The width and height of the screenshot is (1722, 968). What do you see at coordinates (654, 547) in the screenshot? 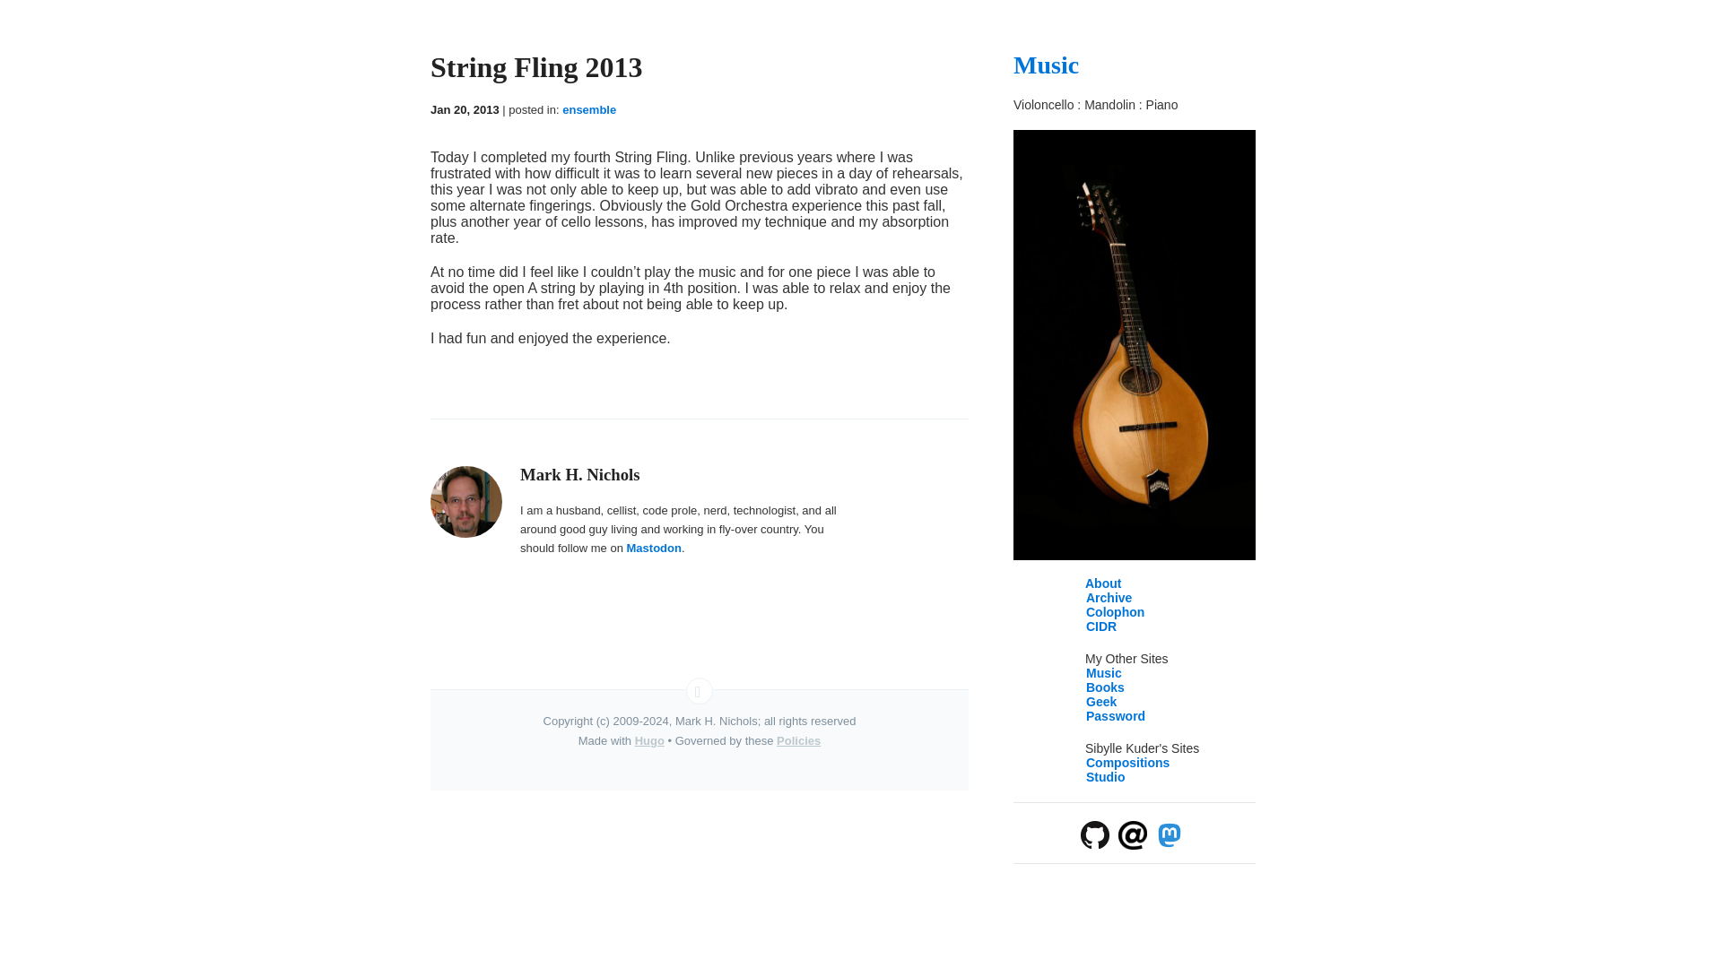
I see `Mastodon` at bounding box center [654, 547].